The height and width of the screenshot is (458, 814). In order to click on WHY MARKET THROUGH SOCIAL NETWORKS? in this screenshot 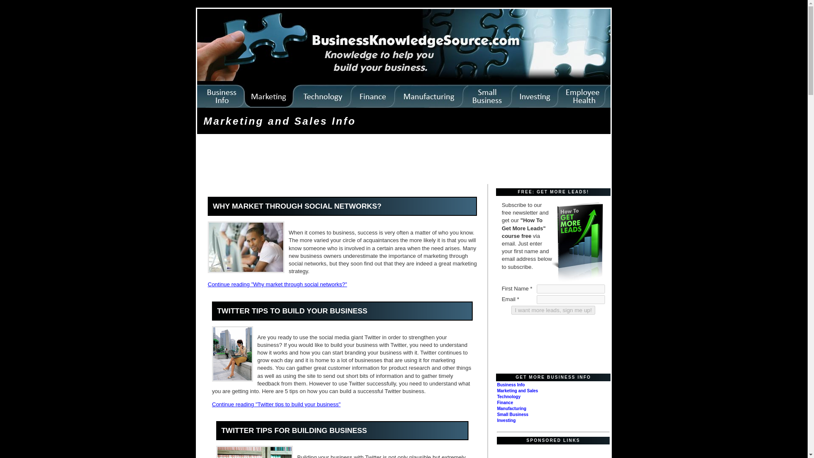, I will do `click(297, 206)`.